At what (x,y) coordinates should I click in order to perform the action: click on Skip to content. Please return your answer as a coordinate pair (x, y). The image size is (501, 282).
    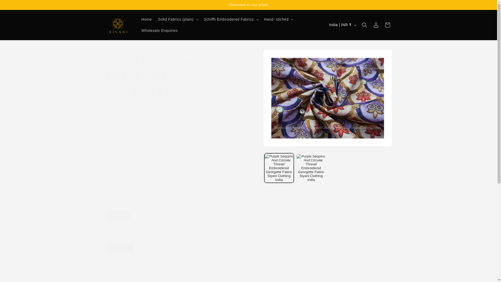
    Looking at the image, I should click on (16, 6).